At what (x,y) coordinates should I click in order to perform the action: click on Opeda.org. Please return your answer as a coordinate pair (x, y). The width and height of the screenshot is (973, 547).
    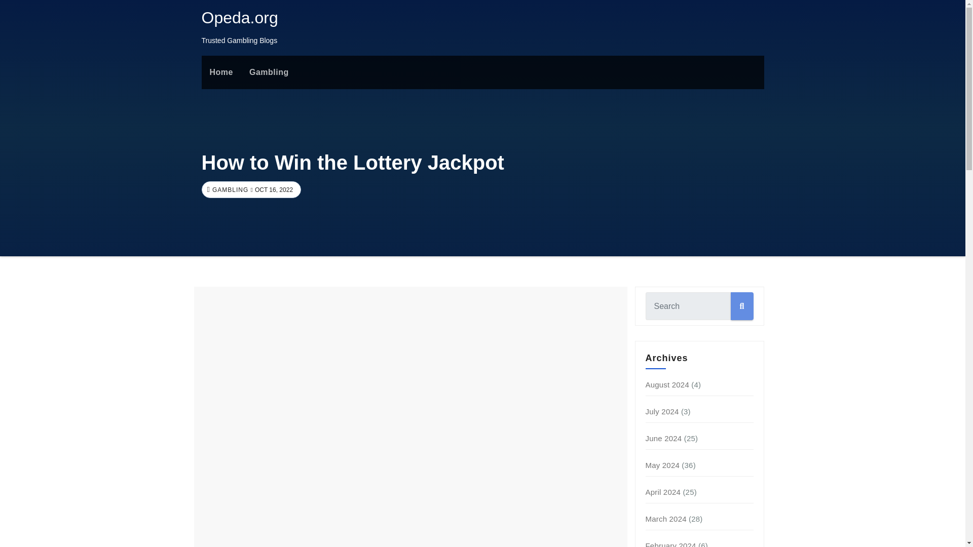
    Looking at the image, I should click on (240, 17).